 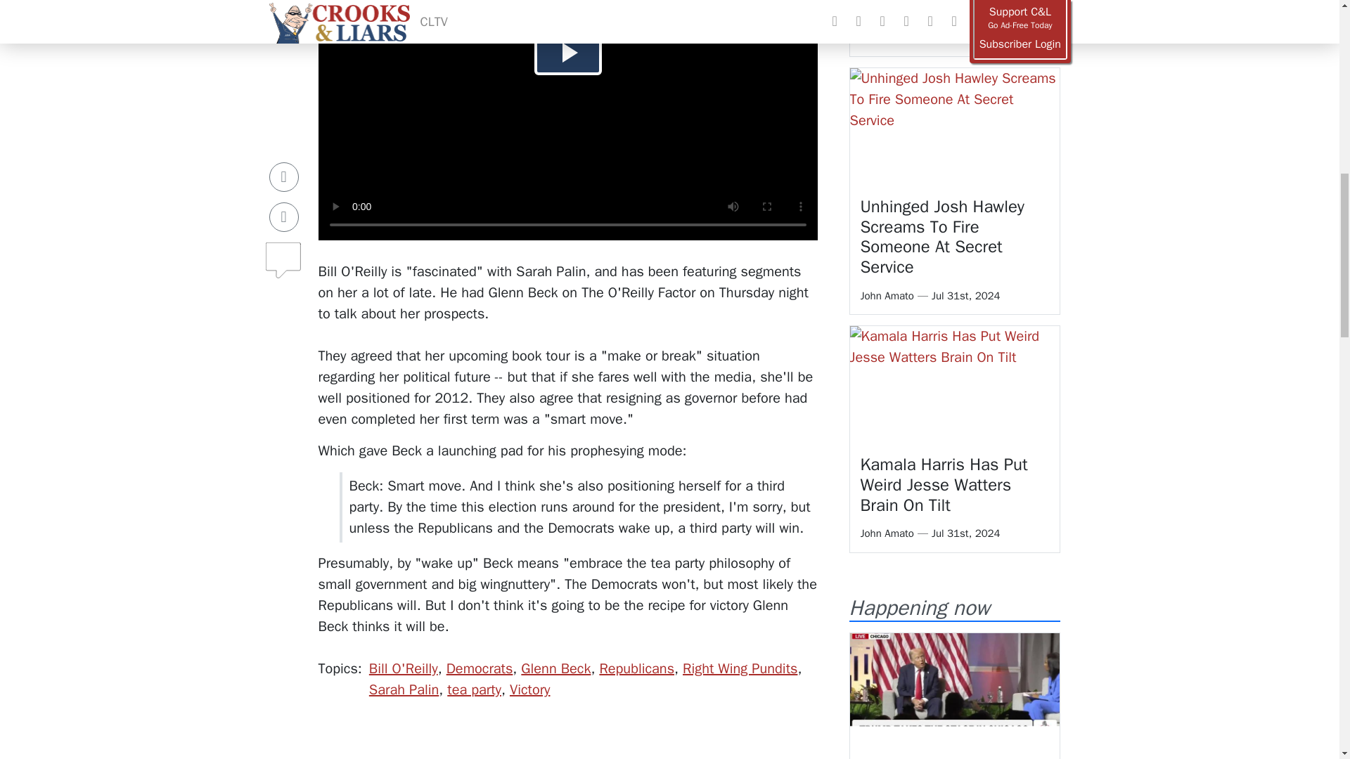 What do you see at coordinates (474, 689) in the screenshot?
I see `tea party` at bounding box center [474, 689].